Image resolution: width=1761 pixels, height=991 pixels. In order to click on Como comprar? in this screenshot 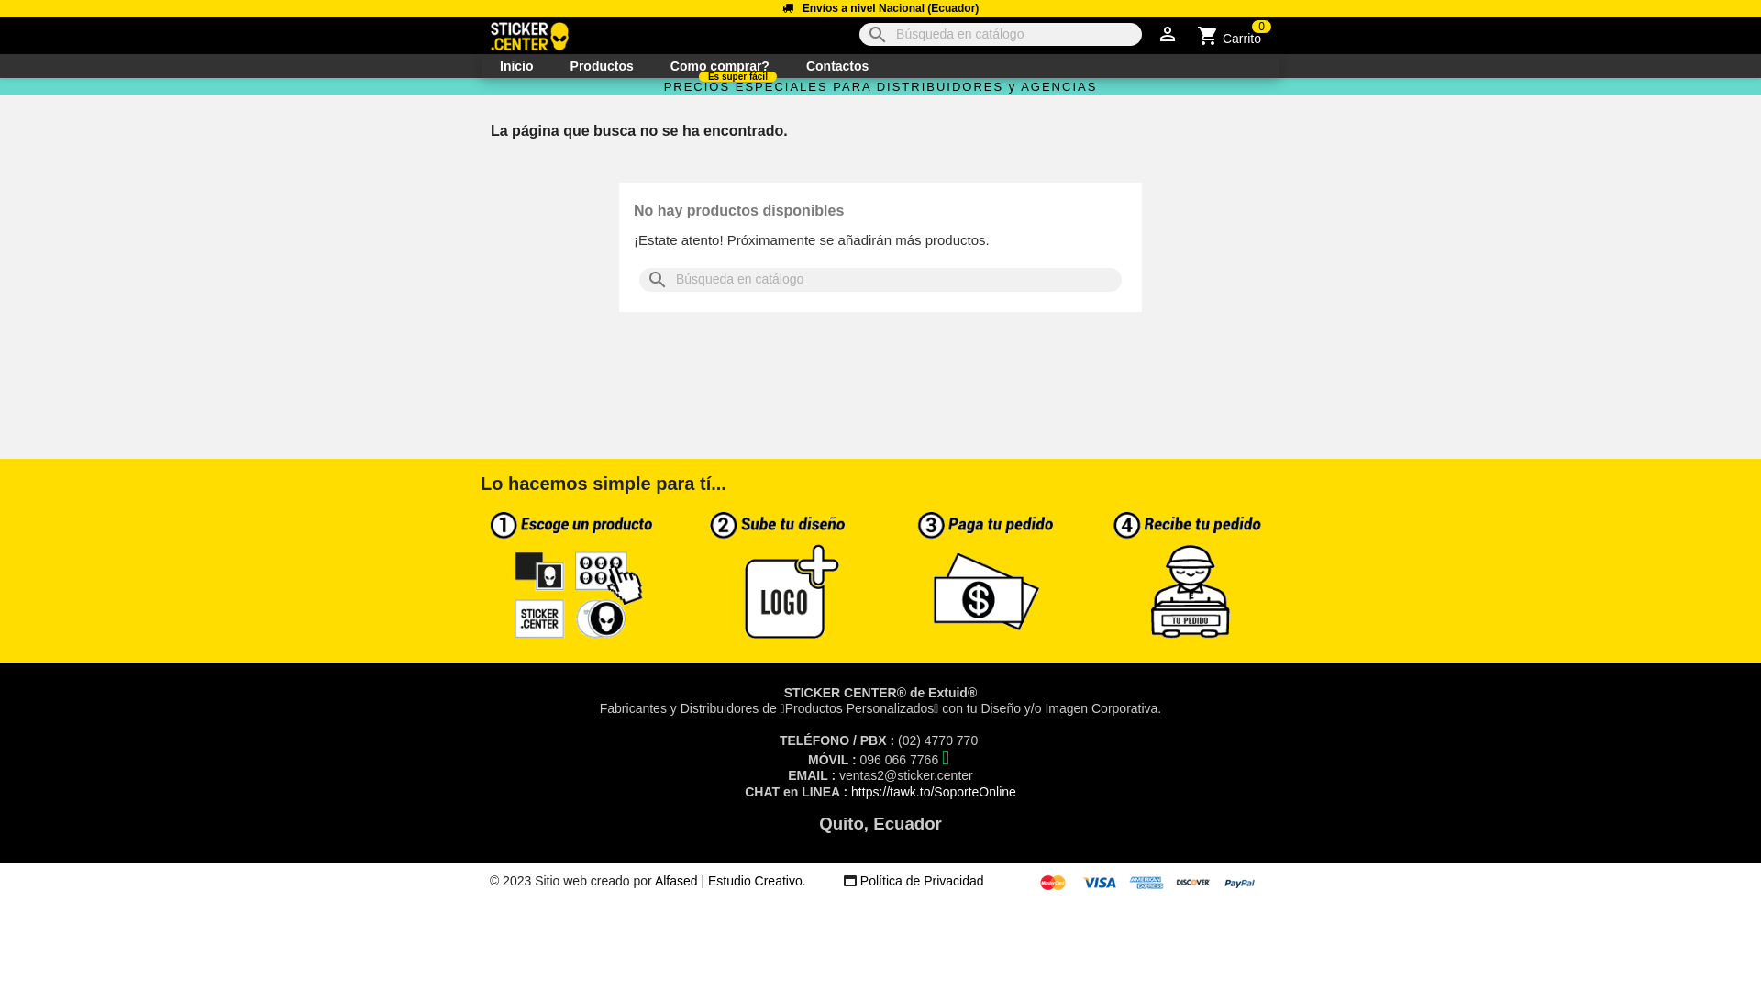, I will do `click(720, 66)`.